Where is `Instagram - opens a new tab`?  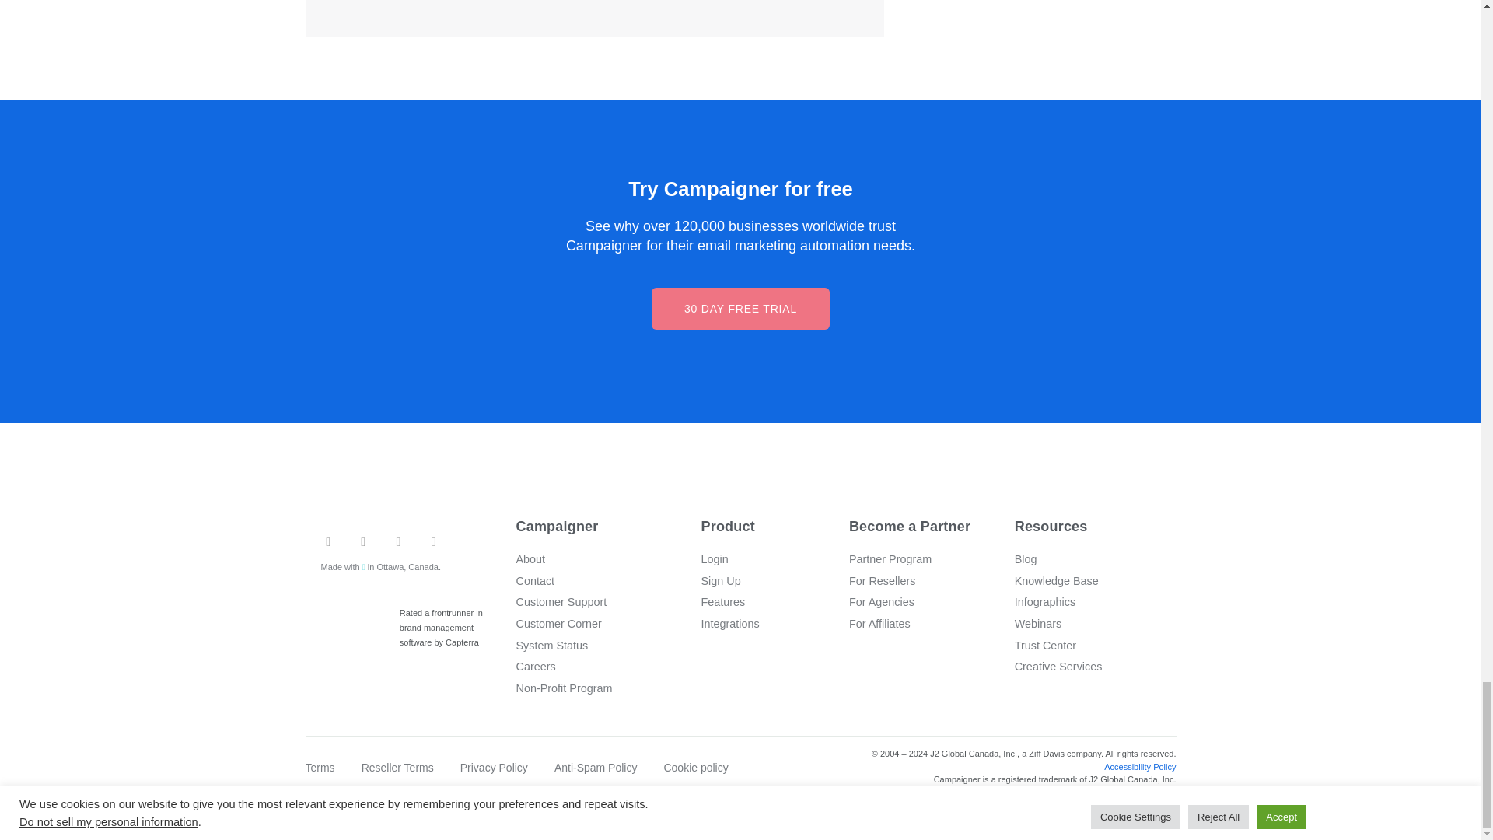
Instagram - opens a new tab is located at coordinates (398, 542).